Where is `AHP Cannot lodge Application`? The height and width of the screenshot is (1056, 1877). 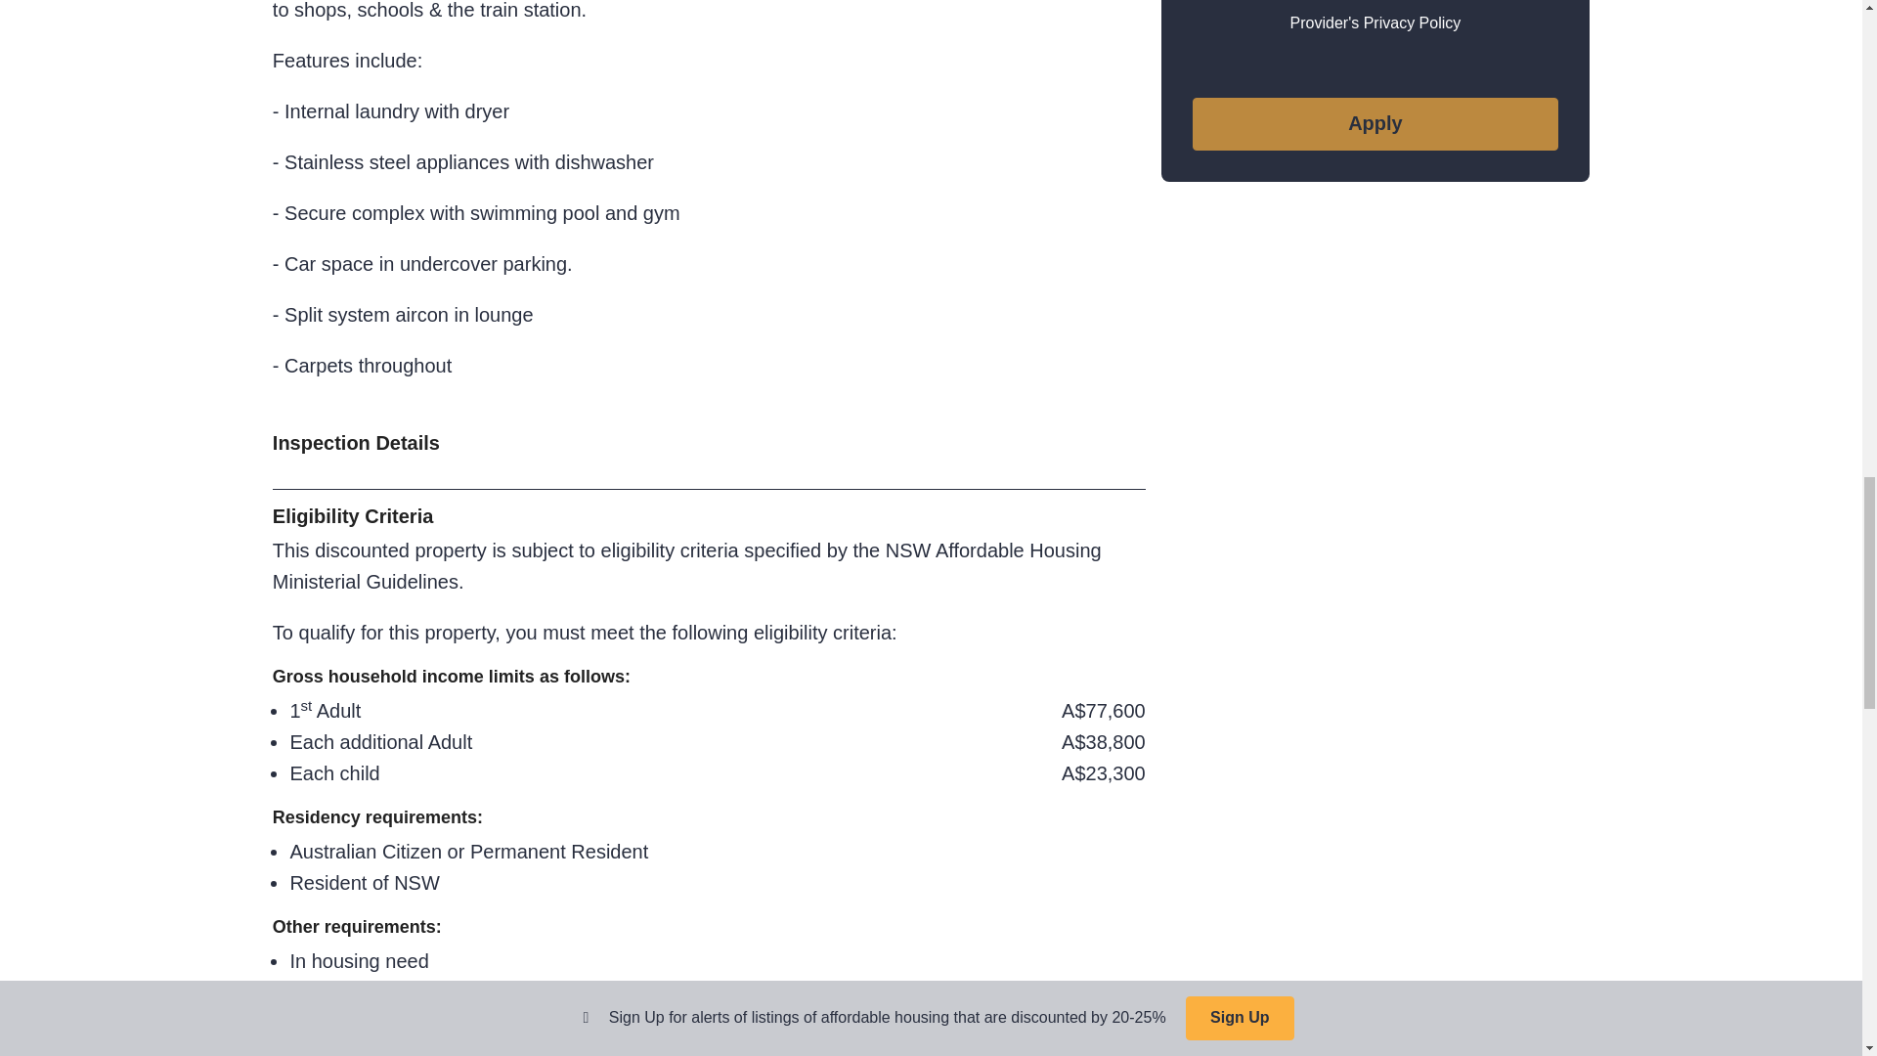
AHP Cannot lodge Application is located at coordinates (1375, 124).